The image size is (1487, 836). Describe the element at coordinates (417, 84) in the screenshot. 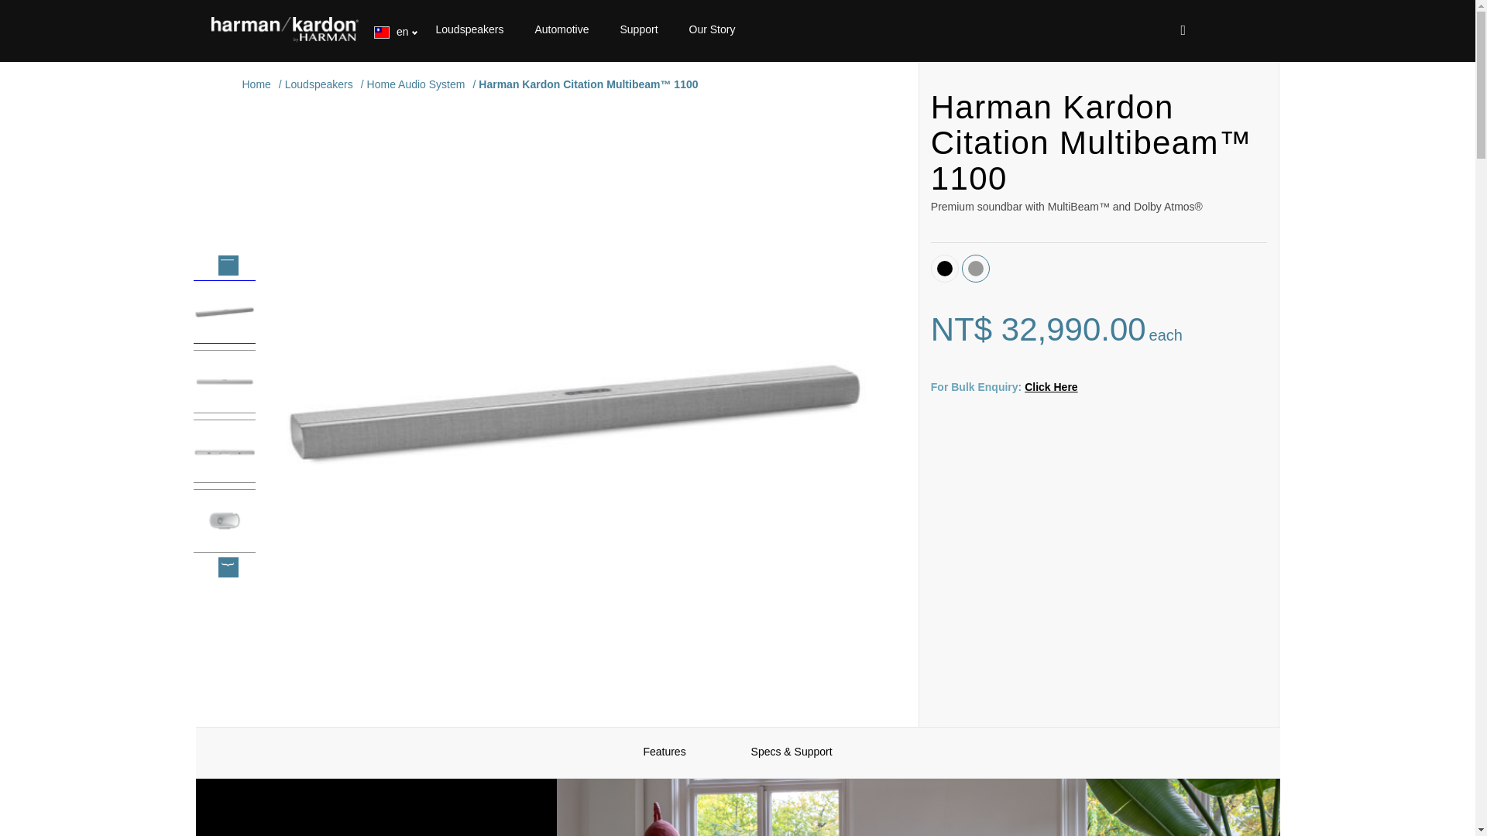

I see `Home Audio System` at that location.